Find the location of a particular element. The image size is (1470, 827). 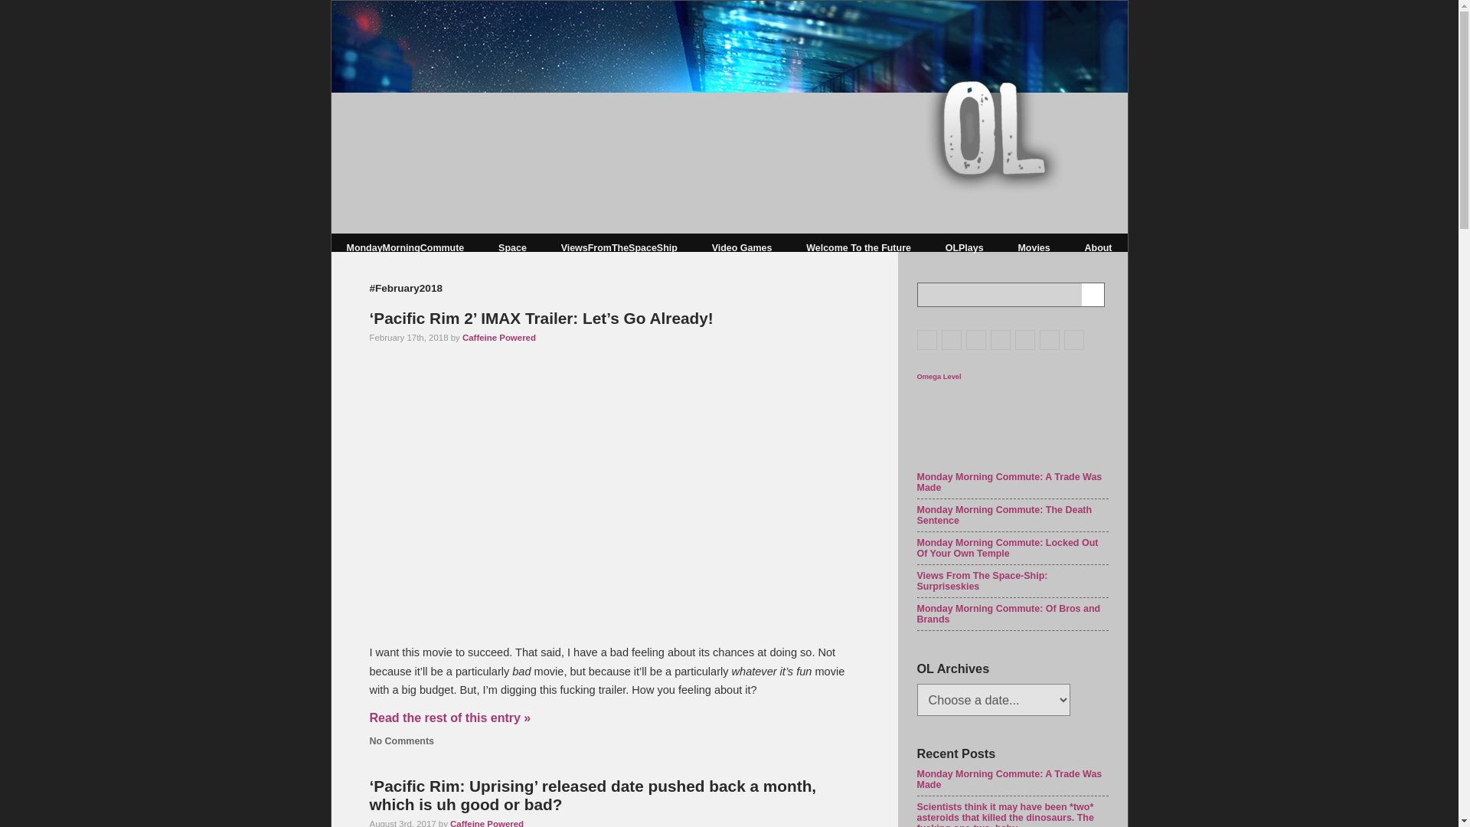

Monday Morning Commute: A Trade Was Made is located at coordinates (1010, 780).